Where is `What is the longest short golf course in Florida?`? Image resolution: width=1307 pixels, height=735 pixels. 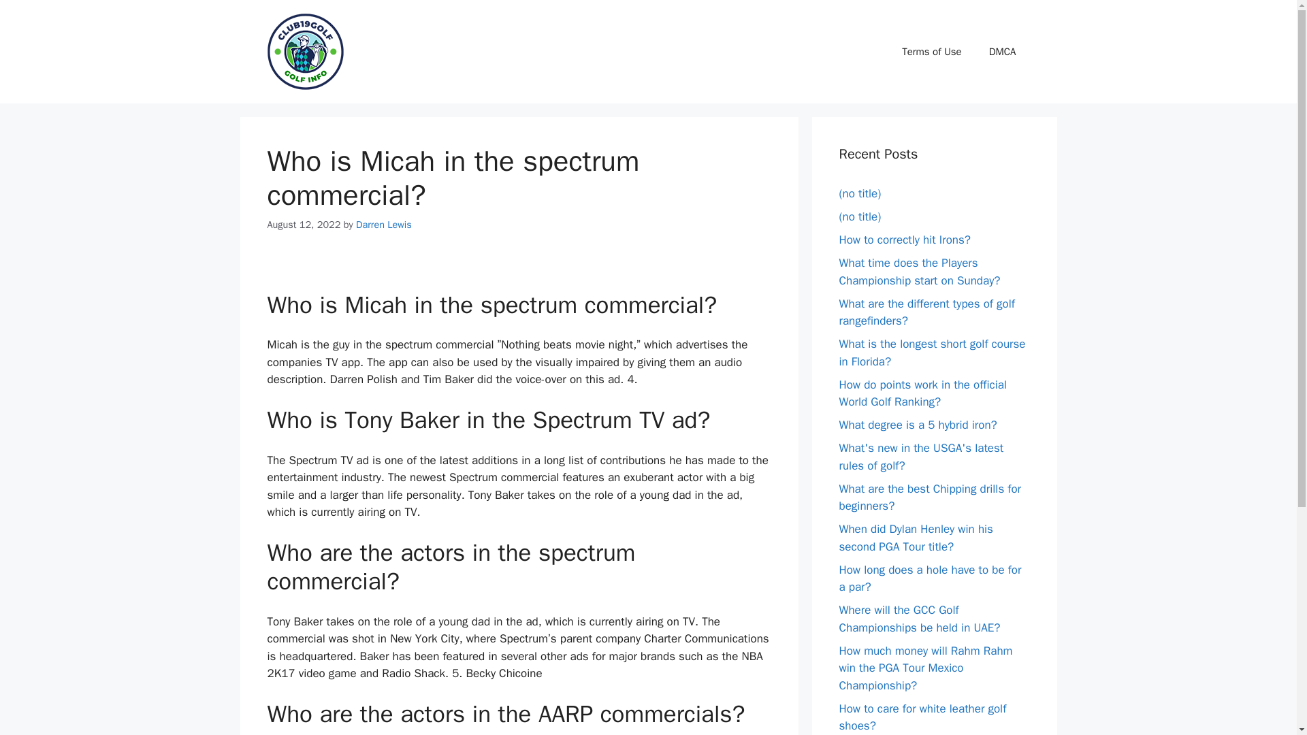
What is the longest short golf course in Florida? is located at coordinates (931, 353).